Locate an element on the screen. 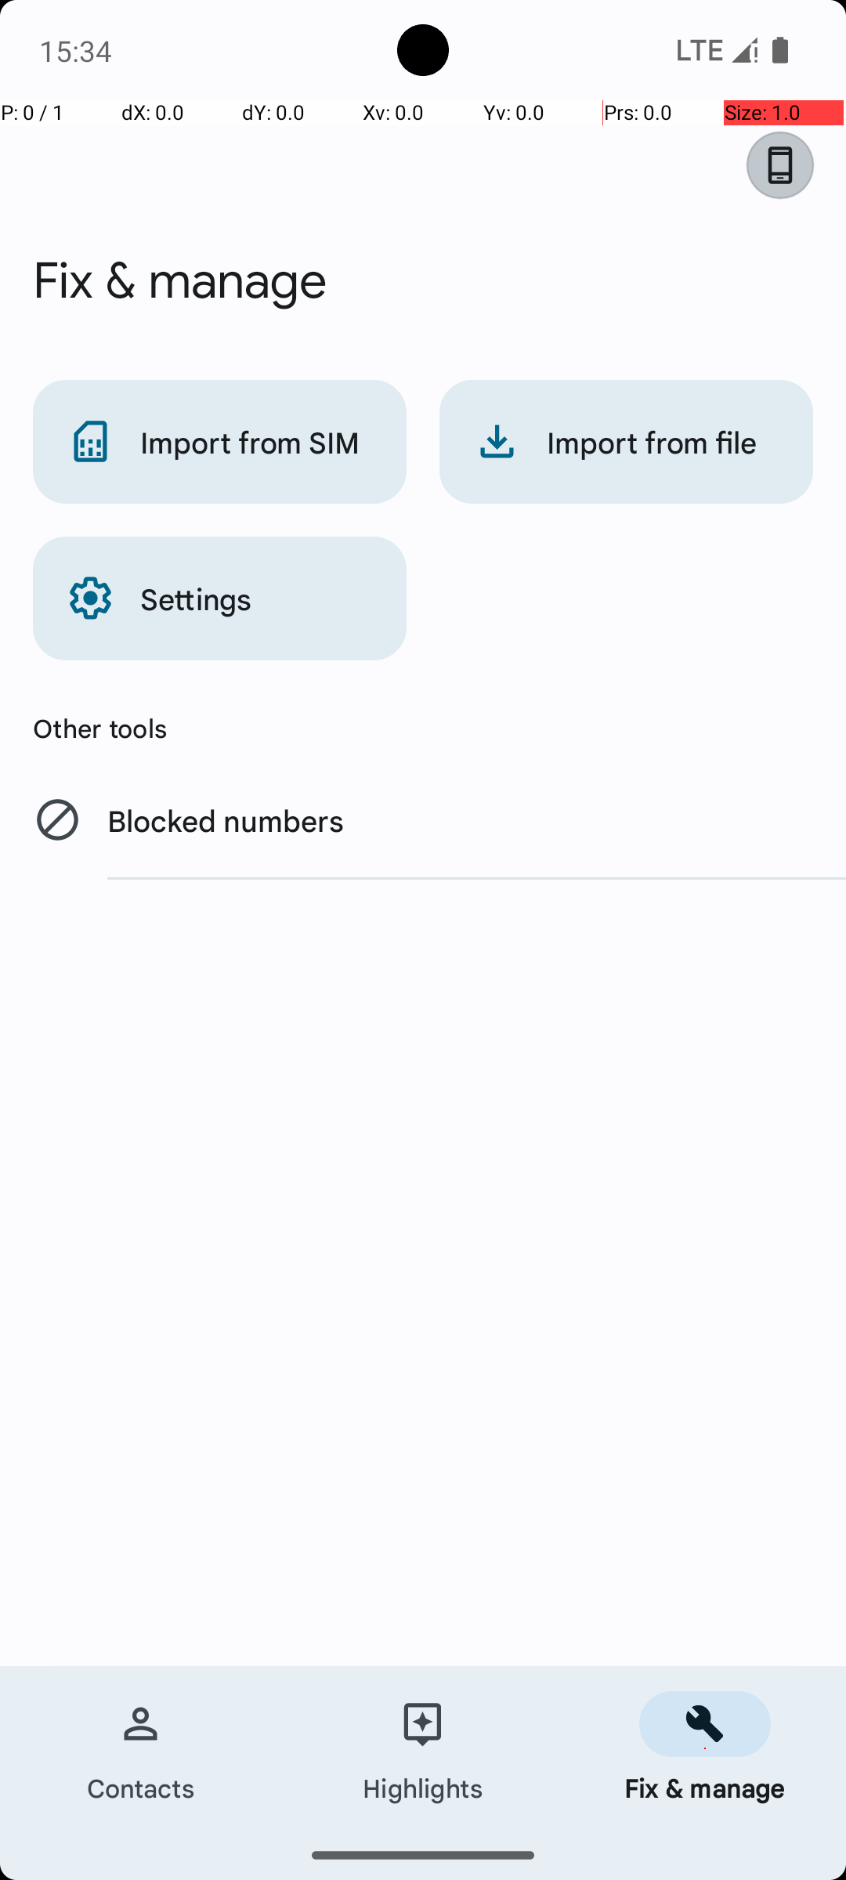 This screenshot has width=846, height=1880. Import from file is located at coordinates (627, 442).